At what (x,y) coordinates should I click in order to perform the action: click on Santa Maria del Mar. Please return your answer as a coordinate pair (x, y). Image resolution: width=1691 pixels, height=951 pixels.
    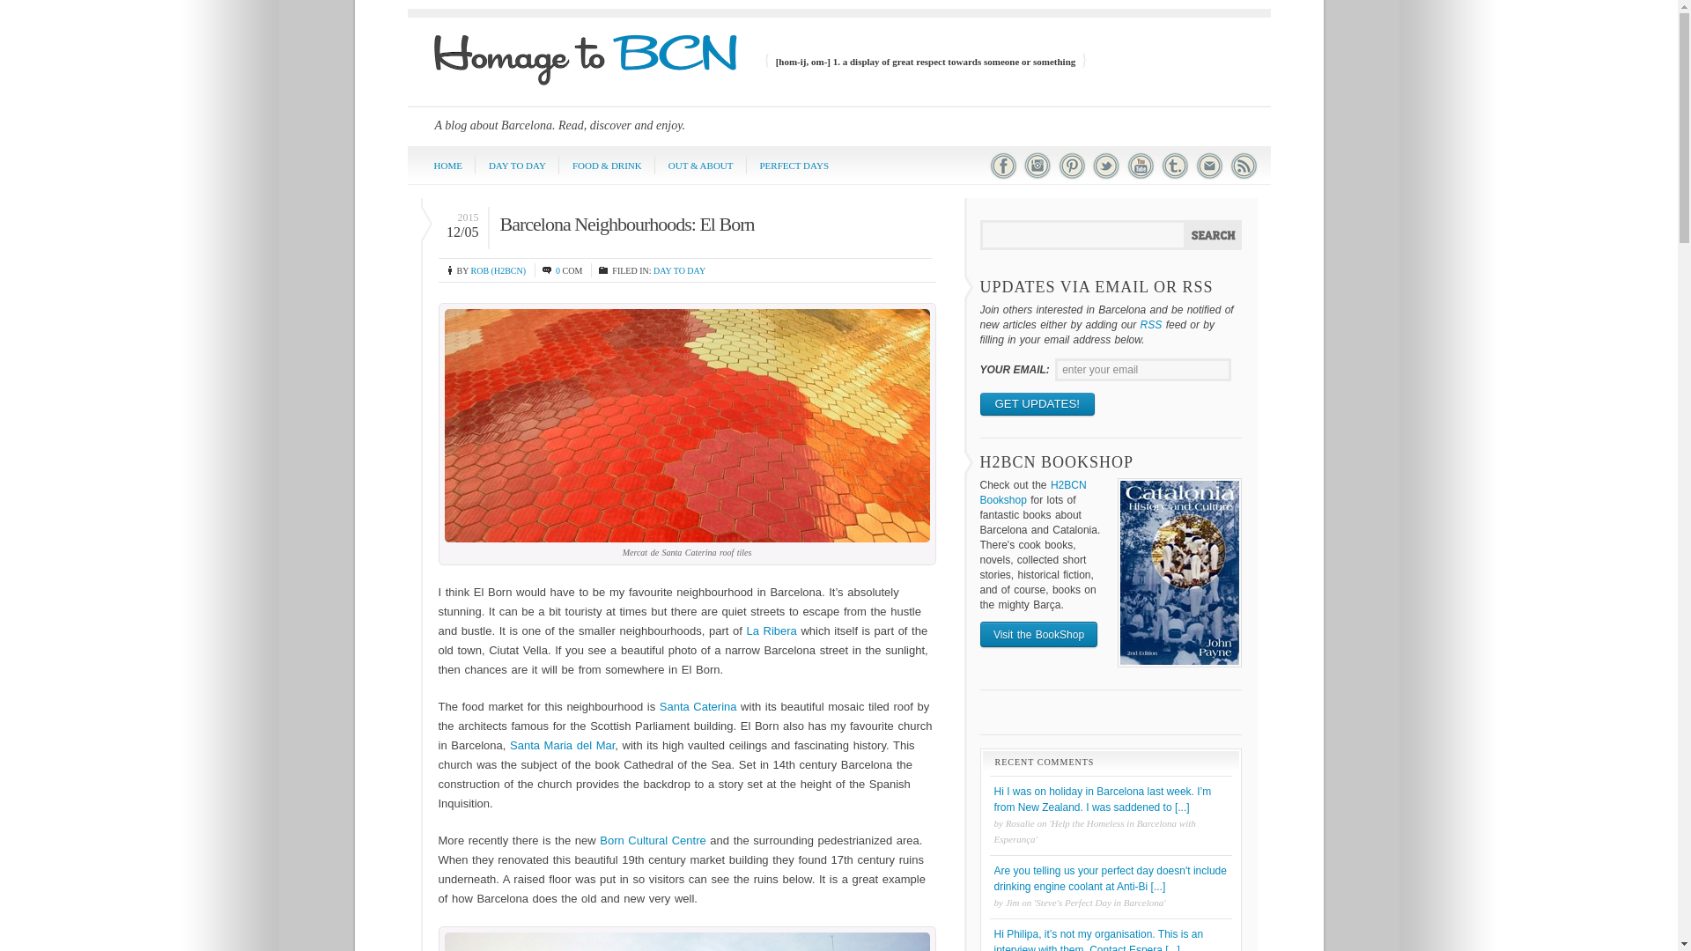
    Looking at the image, I should click on (562, 745).